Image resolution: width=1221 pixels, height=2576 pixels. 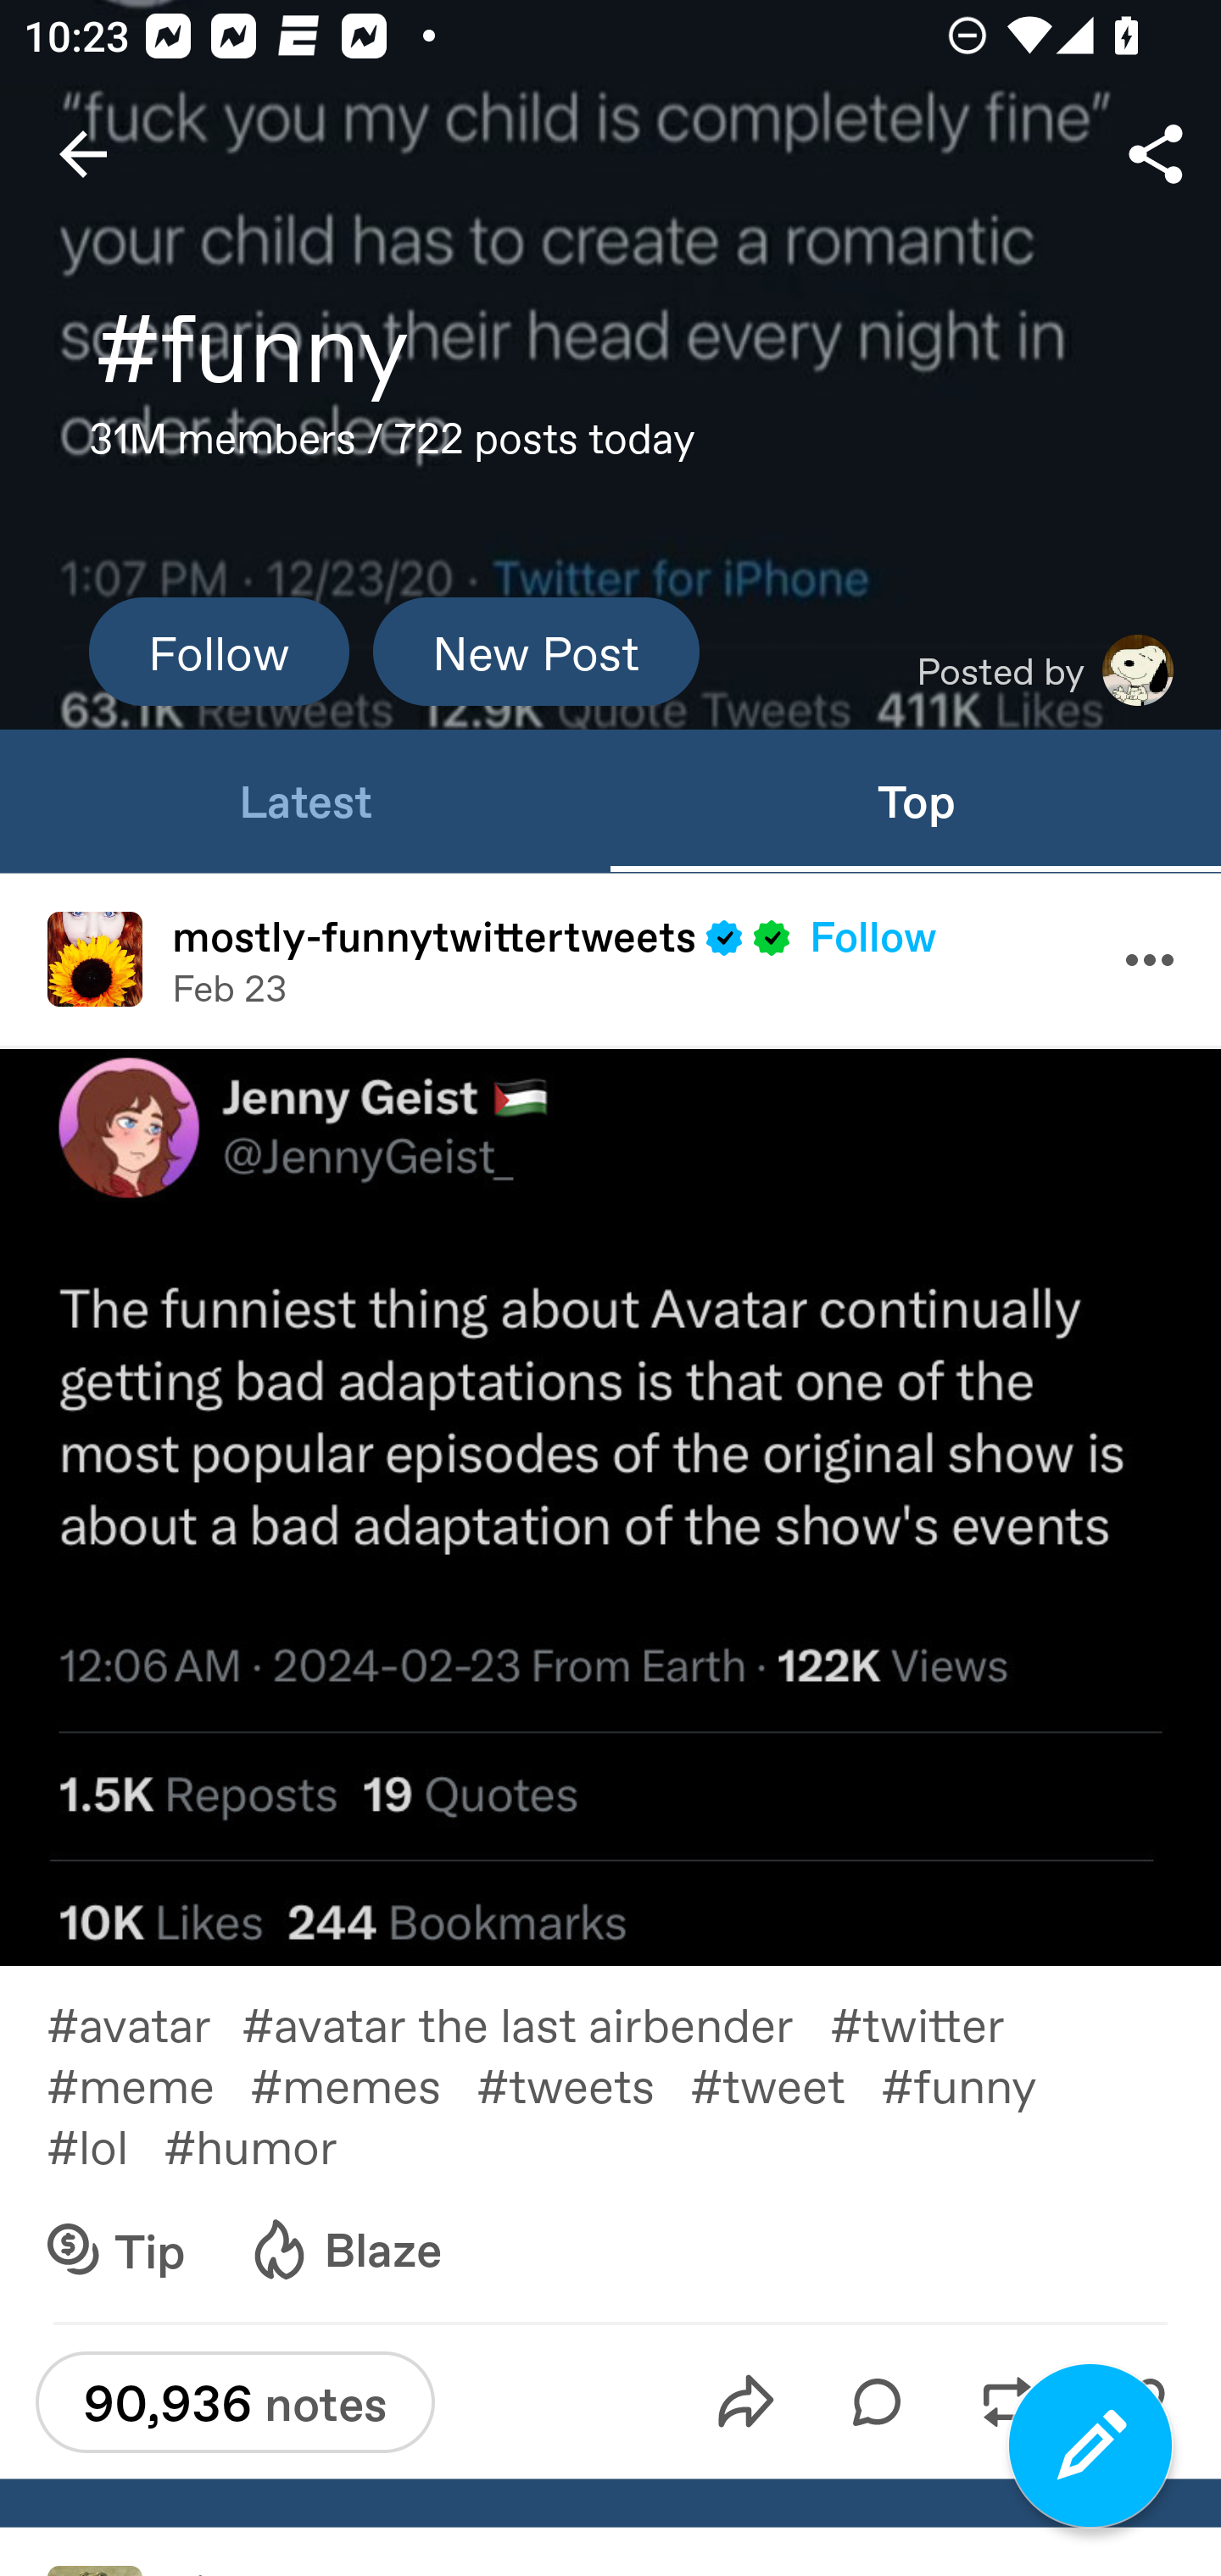 I want to click on #tweet, so click(x=785, y=2083).